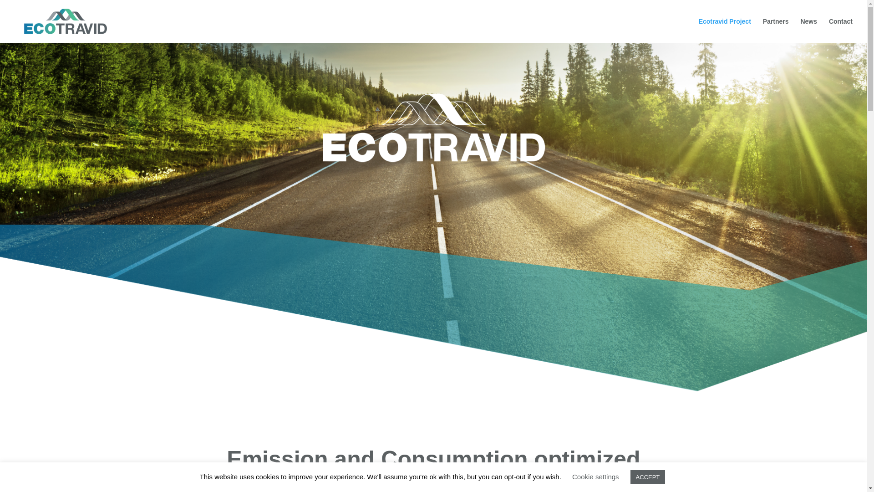 The height and width of the screenshot is (492, 874). What do you see at coordinates (595, 477) in the screenshot?
I see `Cookie settings` at bounding box center [595, 477].